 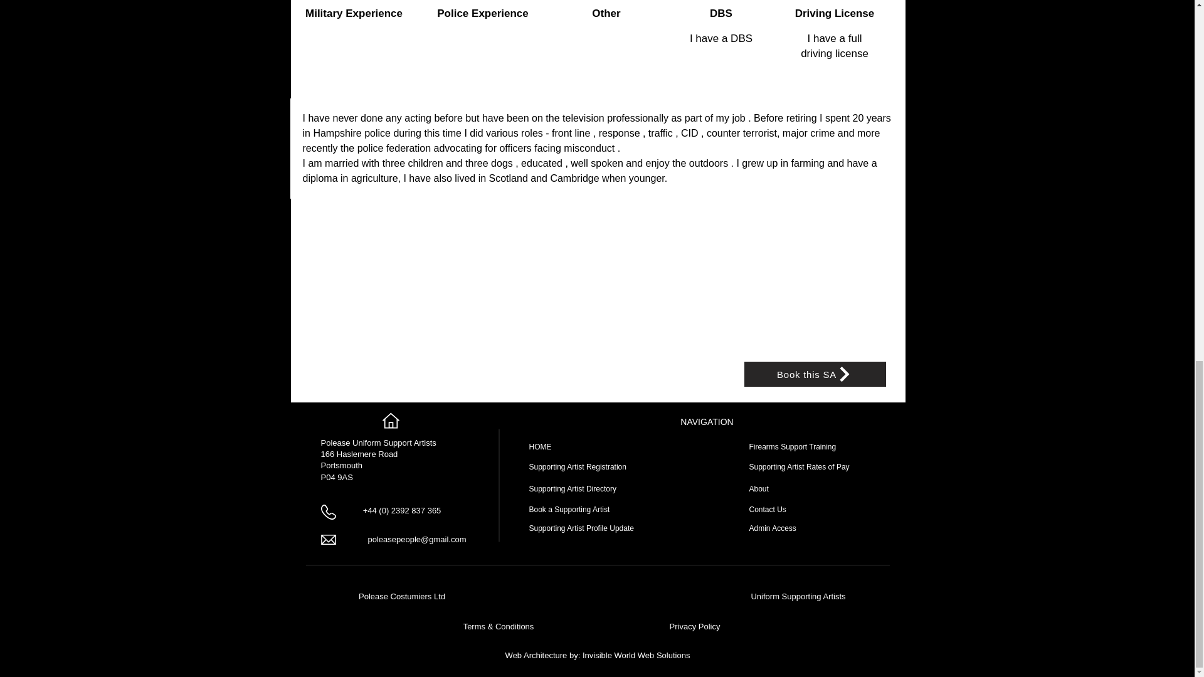 I want to click on About, so click(x=758, y=489).